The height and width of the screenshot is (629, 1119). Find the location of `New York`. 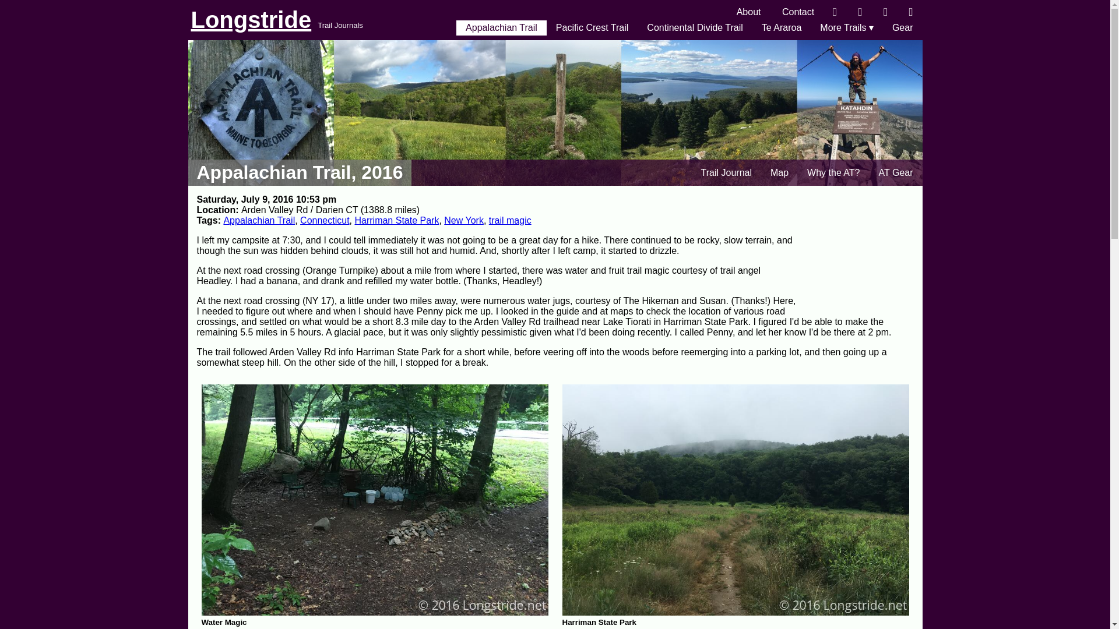

New York is located at coordinates (464, 220).